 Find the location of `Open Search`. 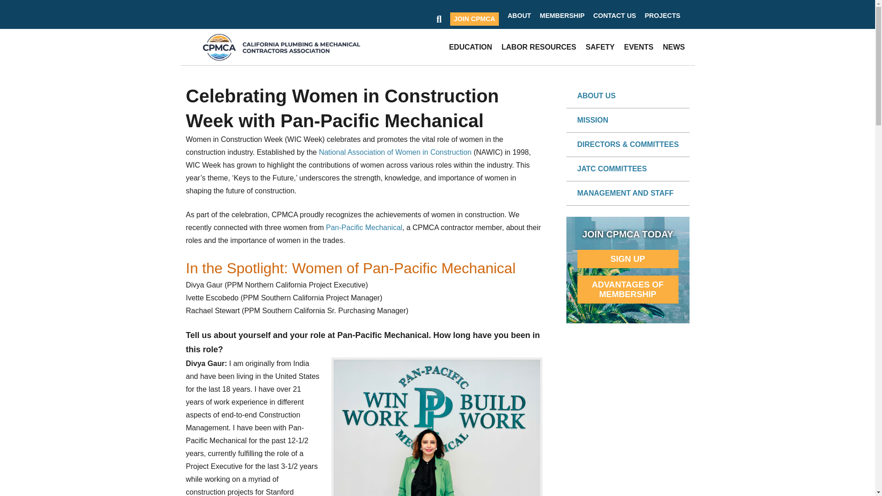

Open Search is located at coordinates (439, 19).